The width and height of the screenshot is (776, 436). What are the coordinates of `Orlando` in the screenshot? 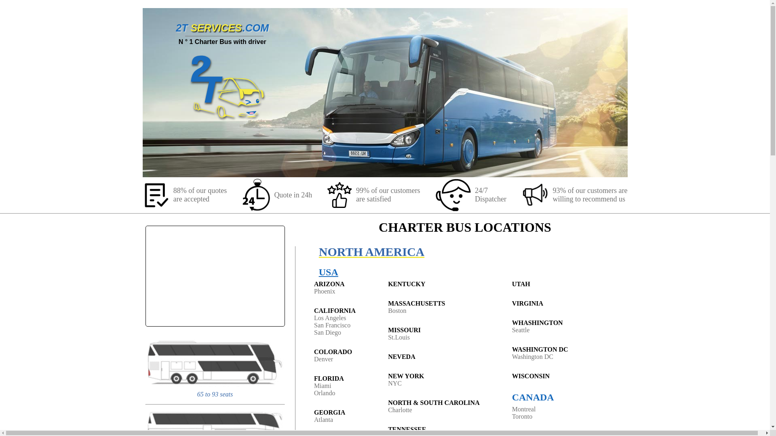 It's located at (325, 393).